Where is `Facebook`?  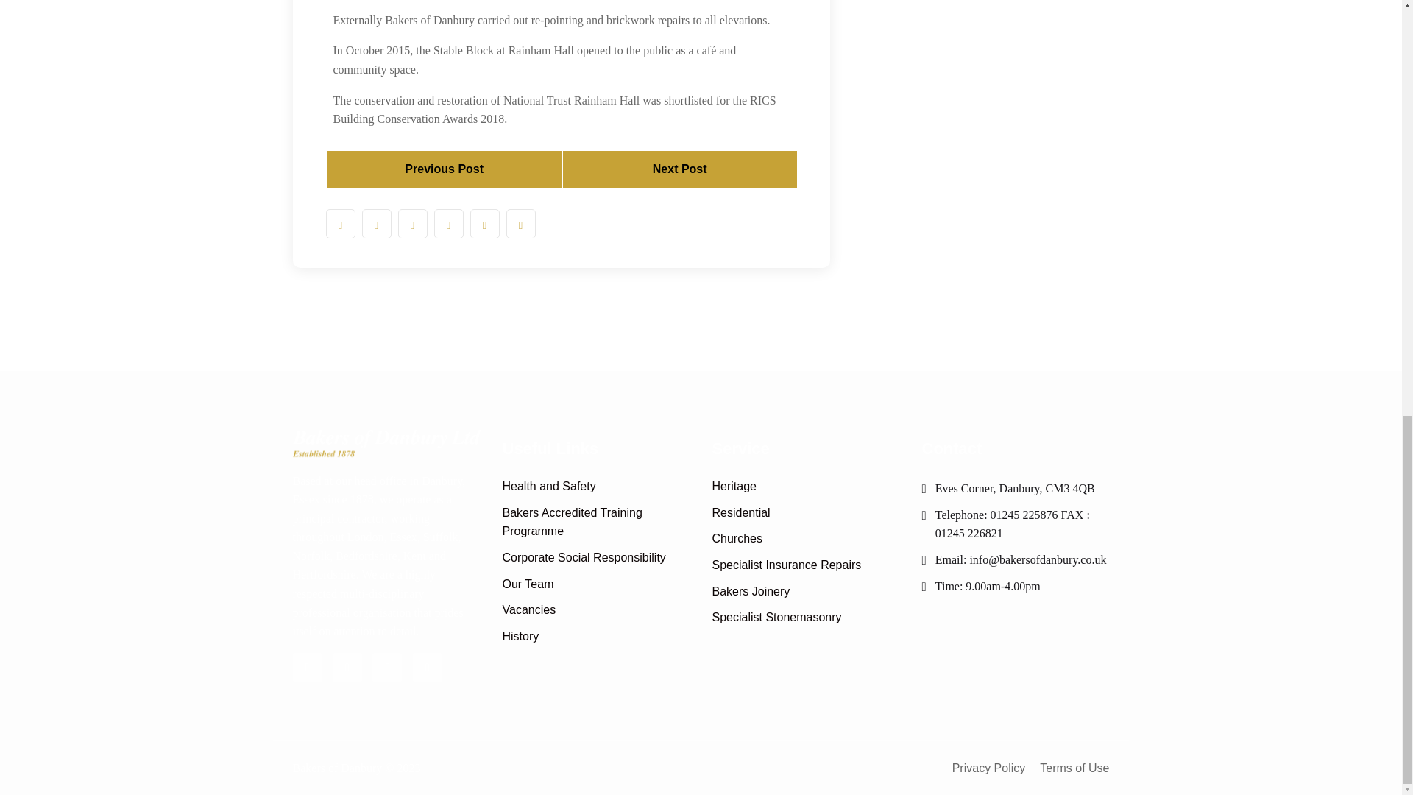
Facebook is located at coordinates (307, 667).